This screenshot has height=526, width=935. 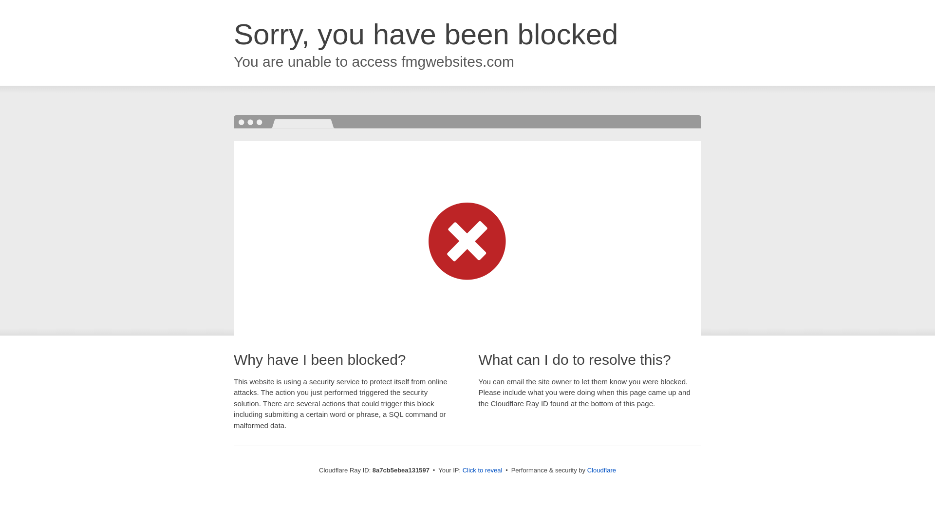 I want to click on Click to reveal, so click(x=483, y=470).